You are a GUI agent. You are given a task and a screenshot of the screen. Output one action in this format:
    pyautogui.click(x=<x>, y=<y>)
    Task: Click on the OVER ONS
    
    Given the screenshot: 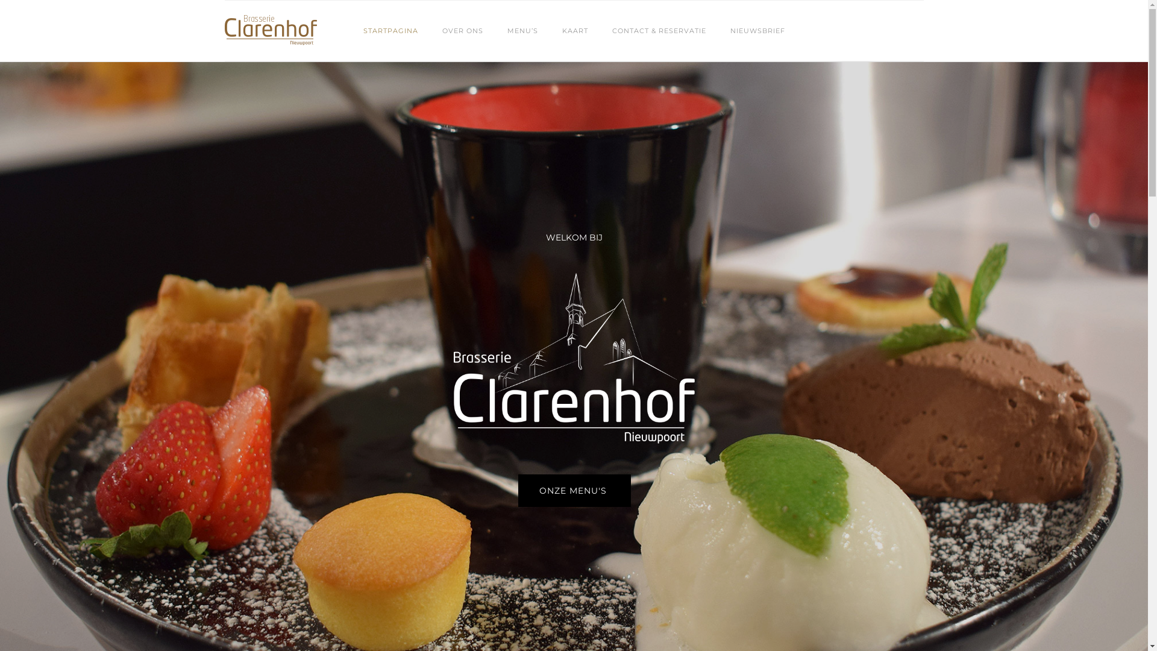 What is the action you would take?
    pyautogui.click(x=463, y=31)
    